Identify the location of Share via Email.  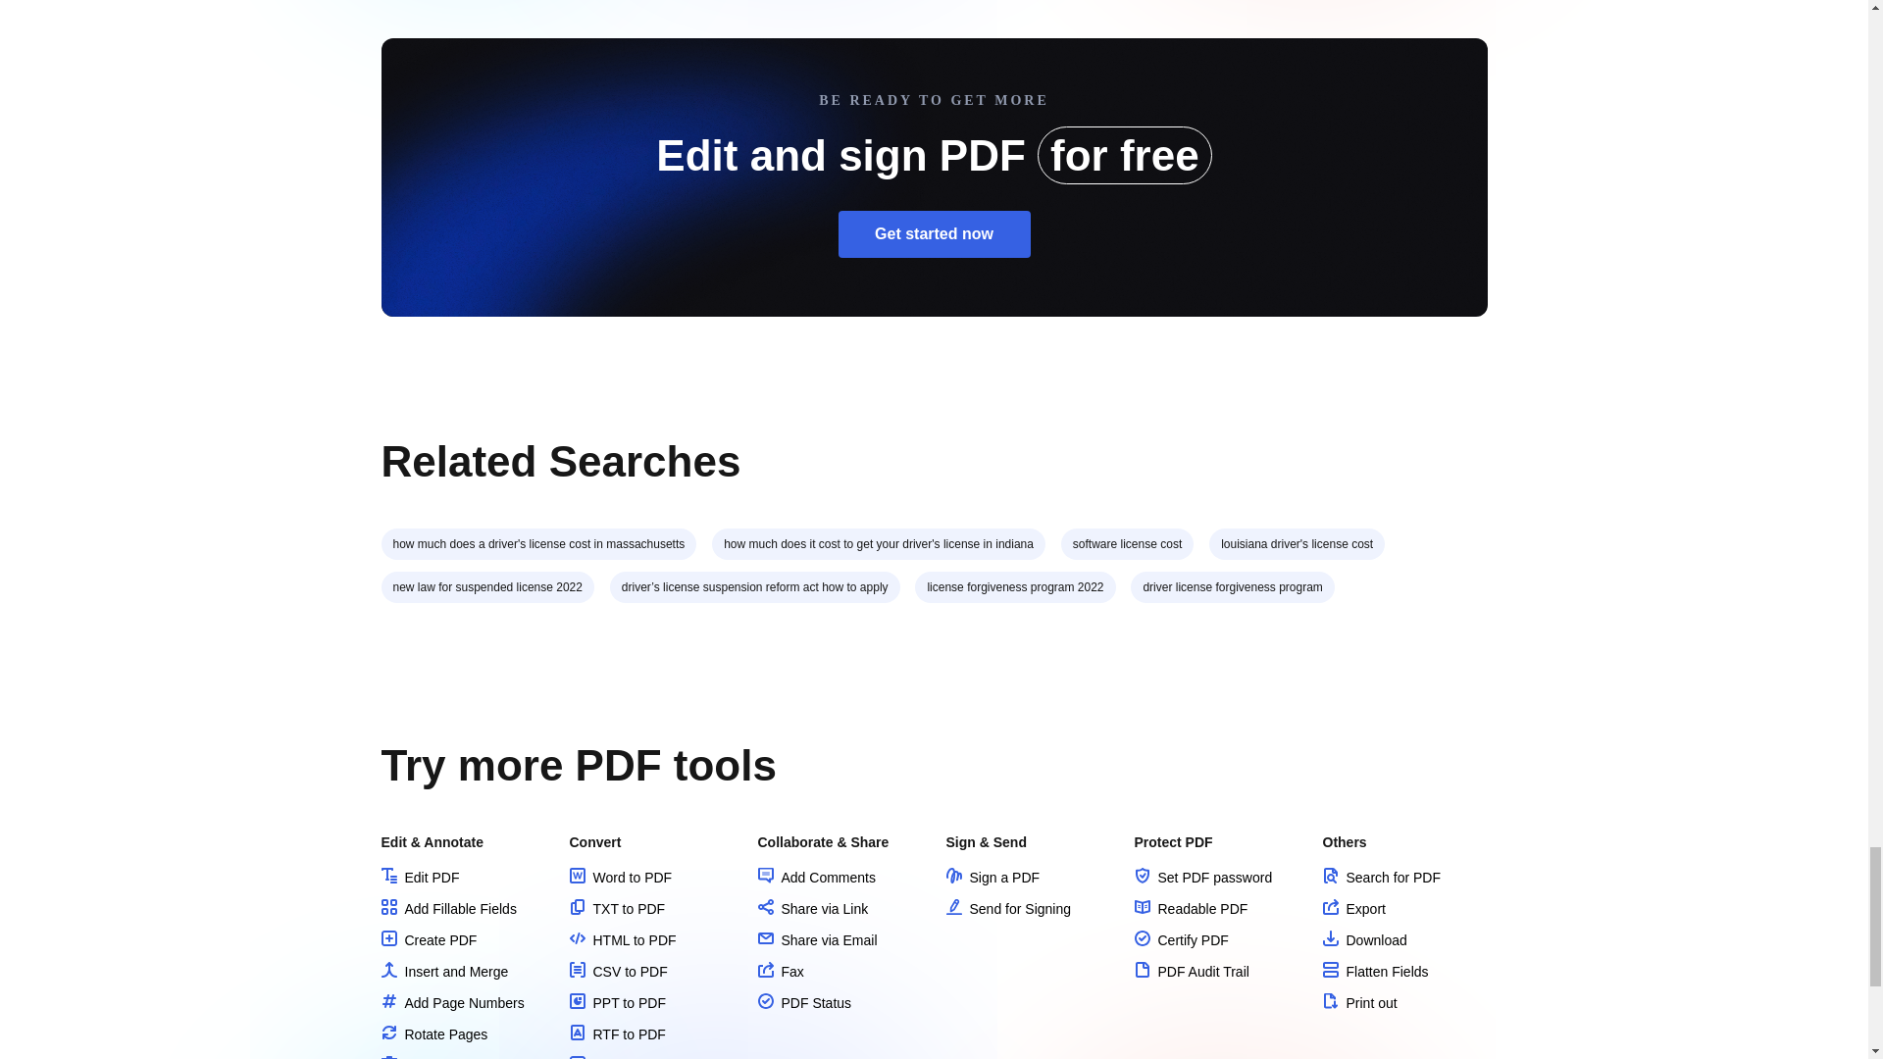
(816, 939).